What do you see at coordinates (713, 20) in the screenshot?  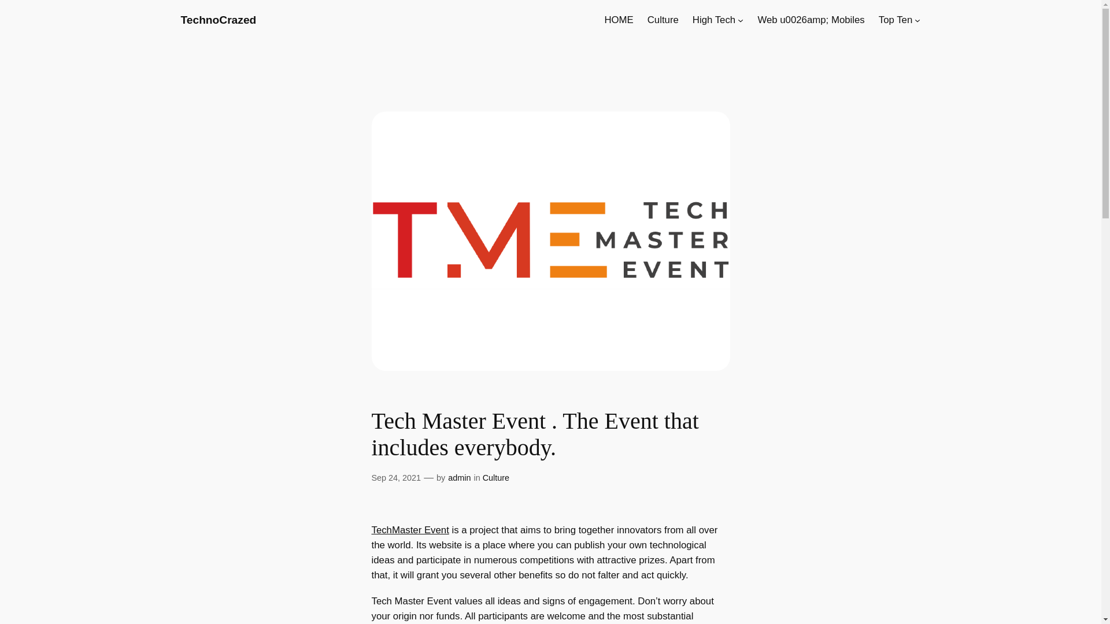 I see `High Tech` at bounding box center [713, 20].